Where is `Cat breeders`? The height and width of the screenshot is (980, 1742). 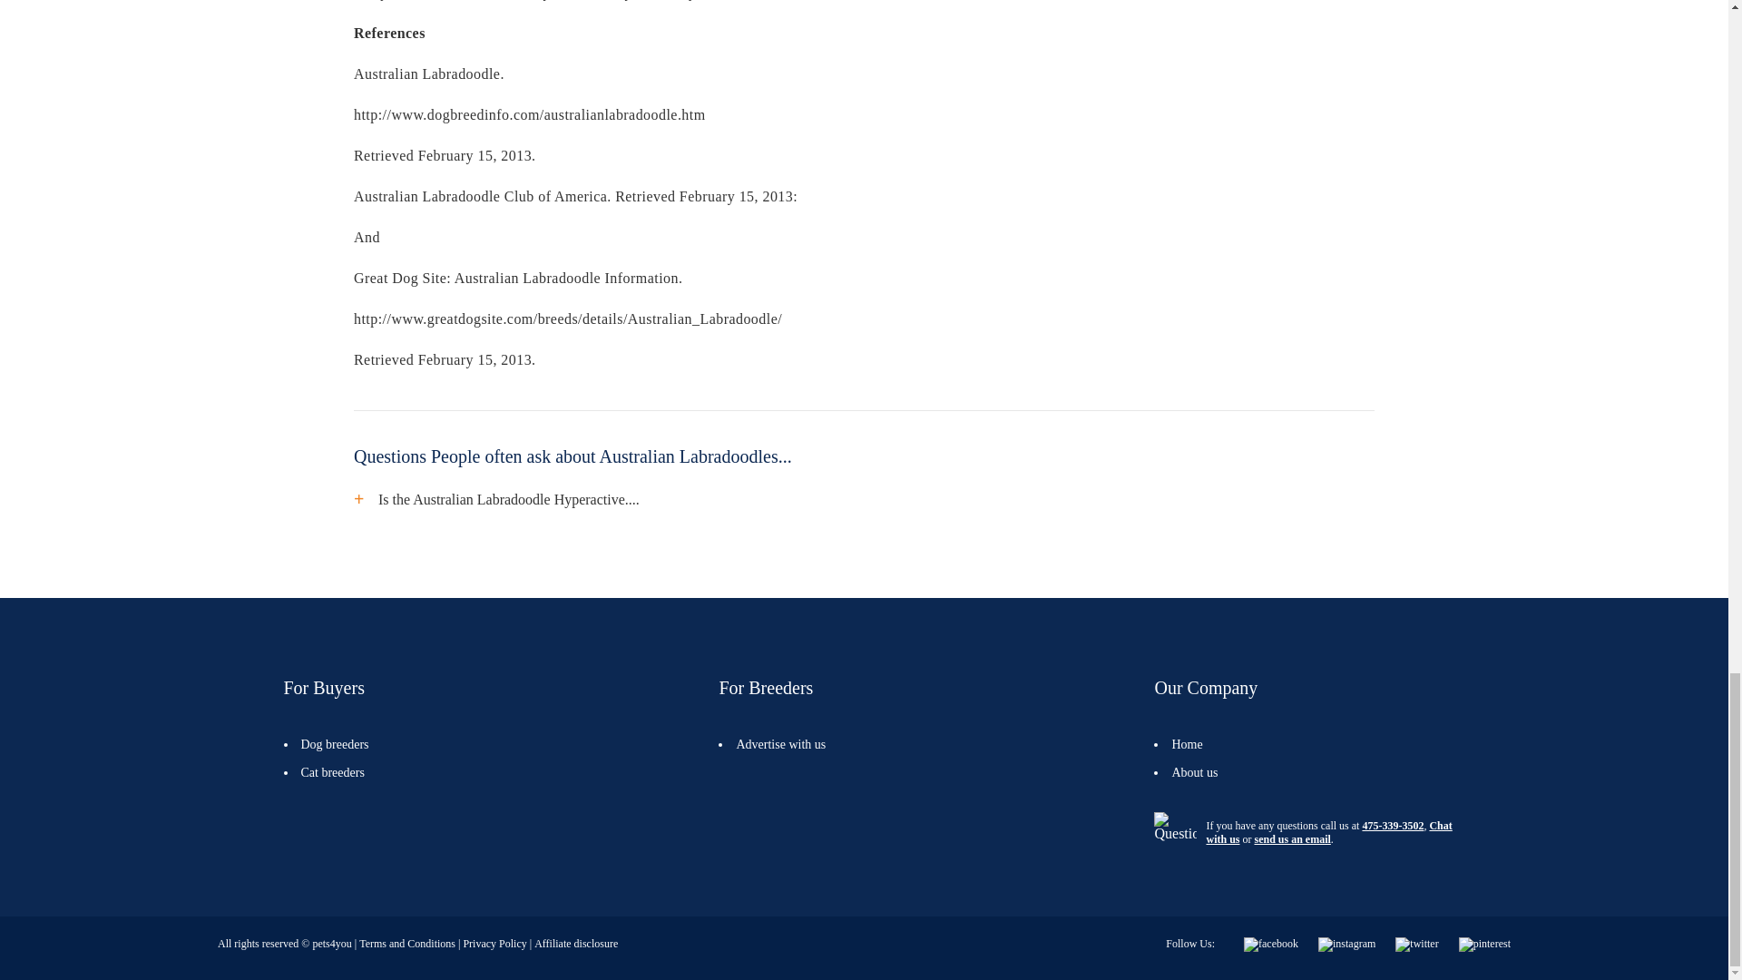
Cat breeders is located at coordinates (332, 771).